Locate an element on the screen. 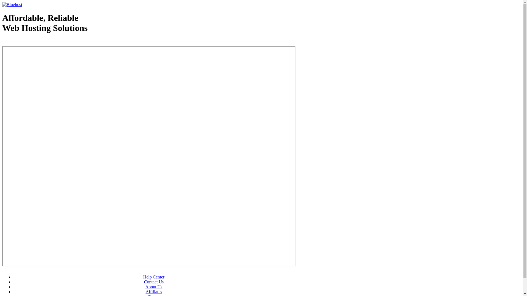 This screenshot has width=527, height=296. Affiliates is located at coordinates (154, 292).